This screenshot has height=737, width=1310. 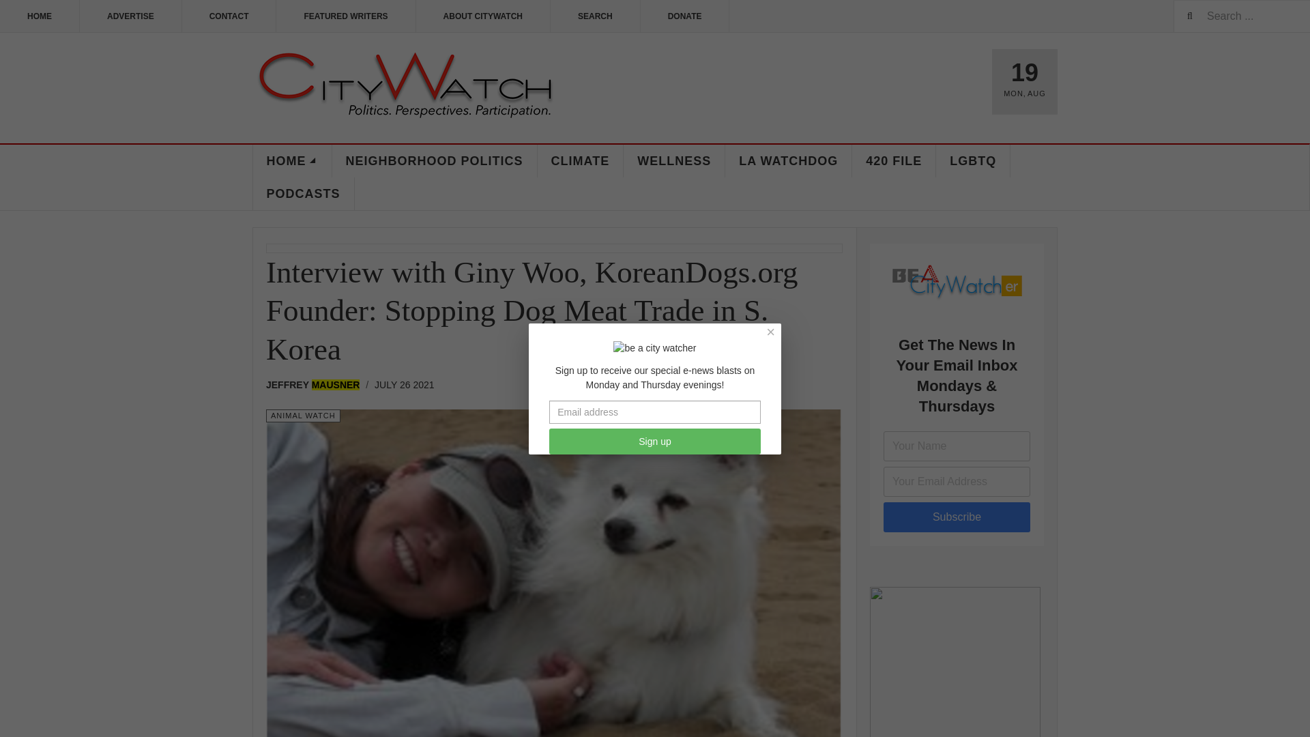 What do you see at coordinates (317, 384) in the screenshot?
I see `Written by ` at bounding box center [317, 384].